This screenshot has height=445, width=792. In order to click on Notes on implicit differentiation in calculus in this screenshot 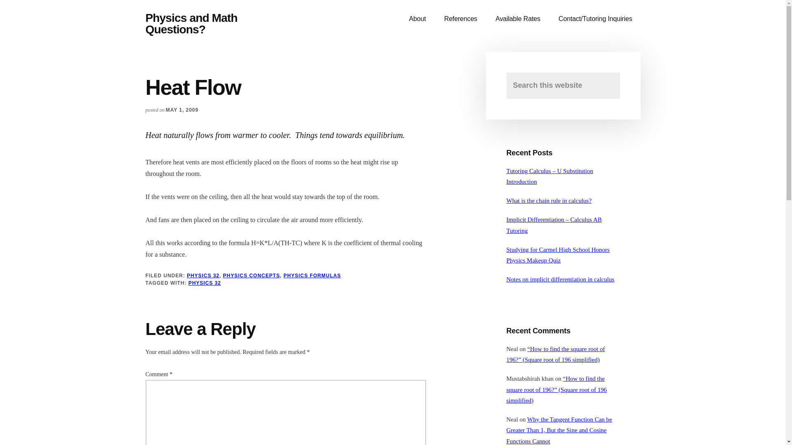, I will do `click(560, 279)`.